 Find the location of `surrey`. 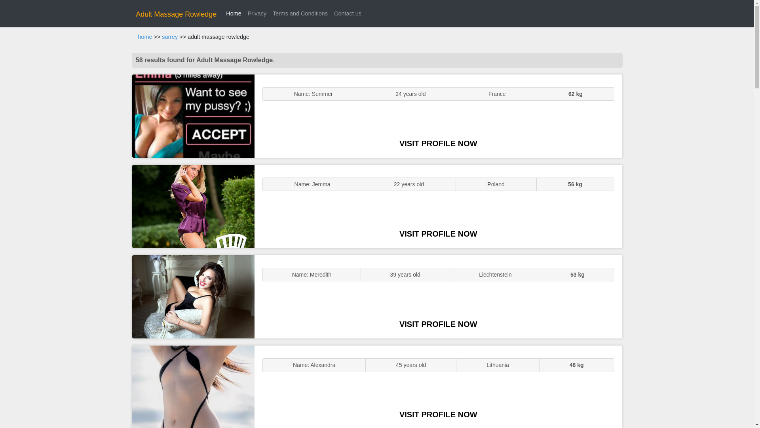

surrey is located at coordinates (169, 37).